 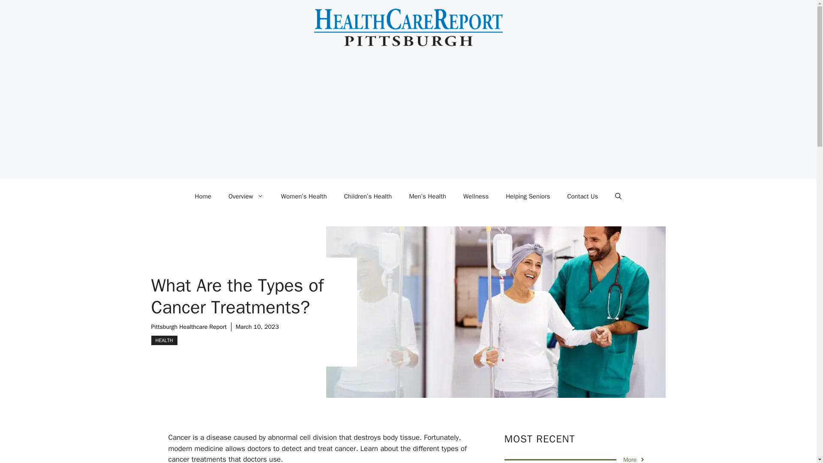 What do you see at coordinates (246, 196) in the screenshot?
I see `Overview` at bounding box center [246, 196].